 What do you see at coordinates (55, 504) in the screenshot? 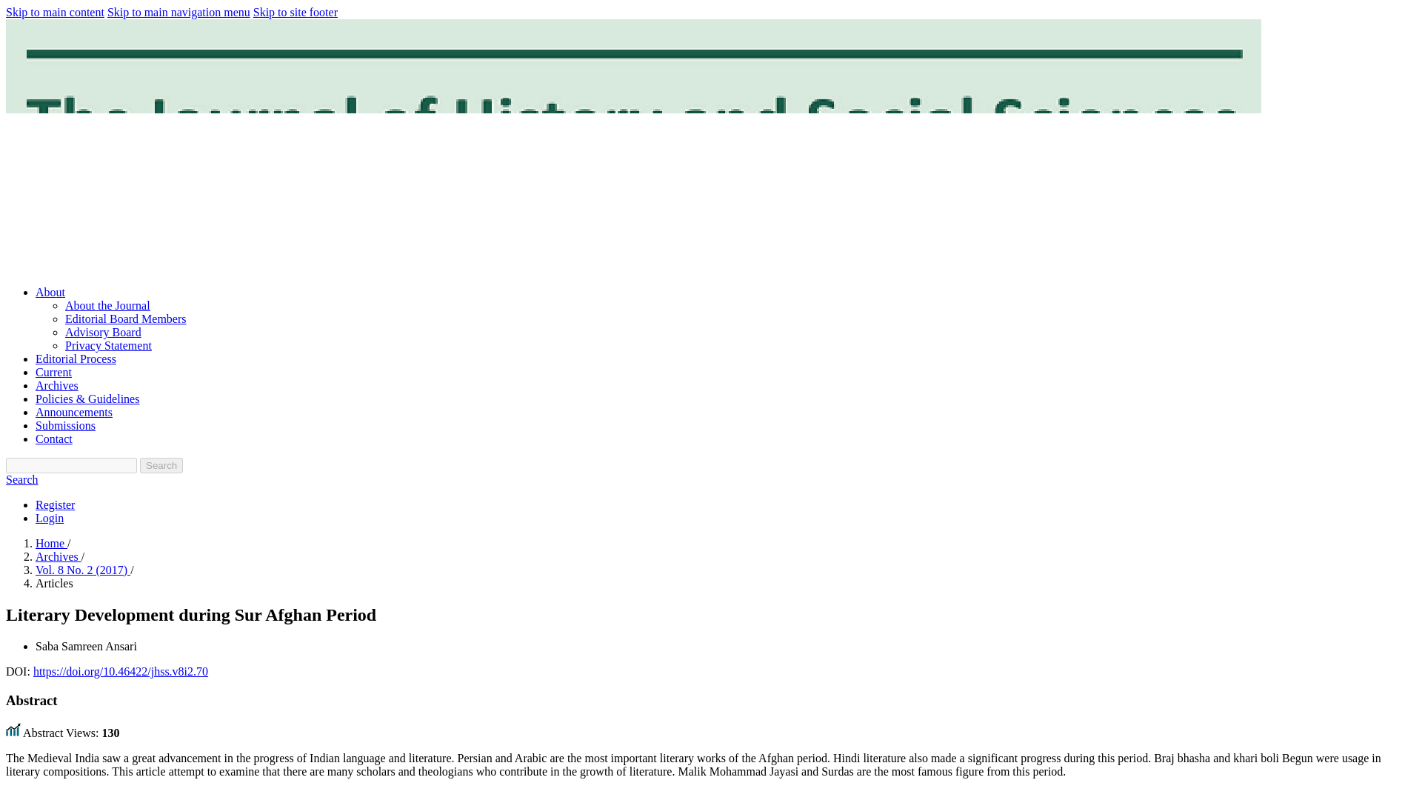
I see `Register` at bounding box center [55, 504].